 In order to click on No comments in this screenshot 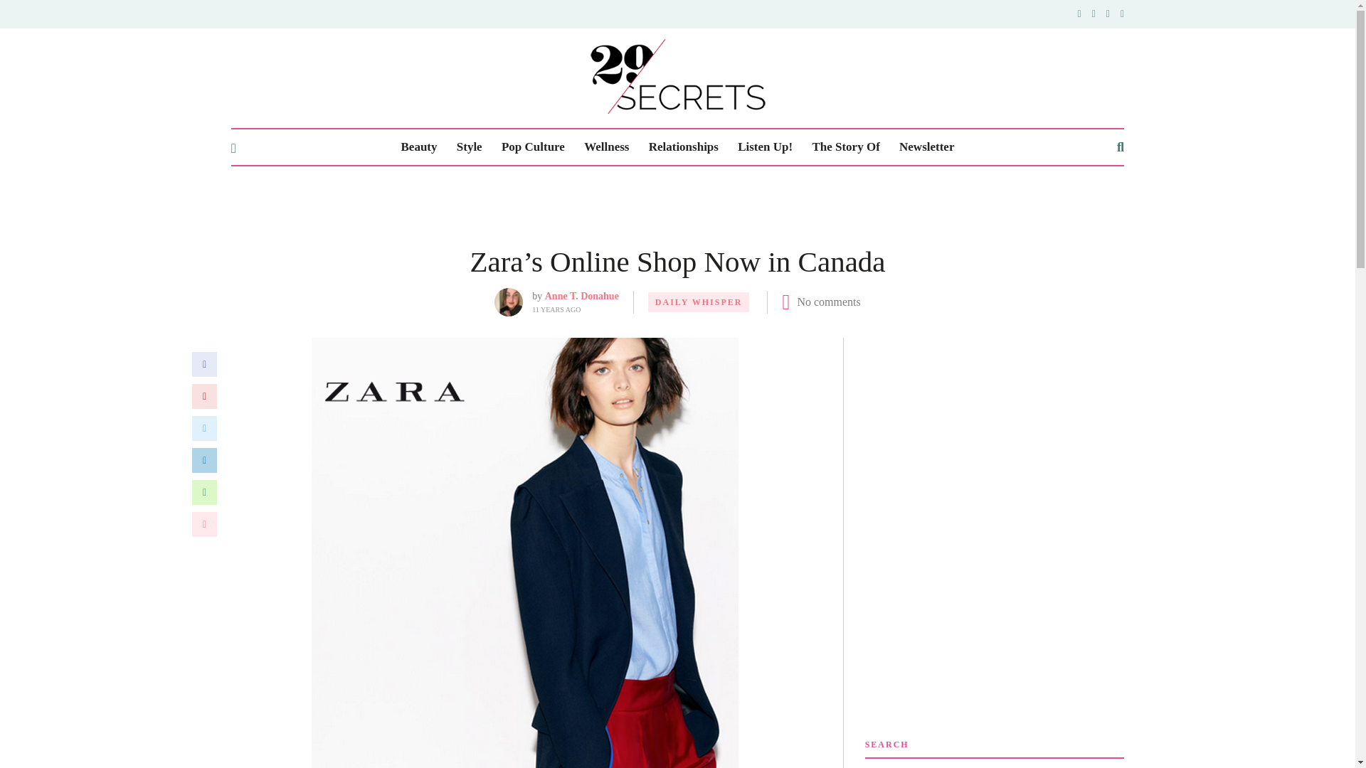, I will do `click(828, 302)`.